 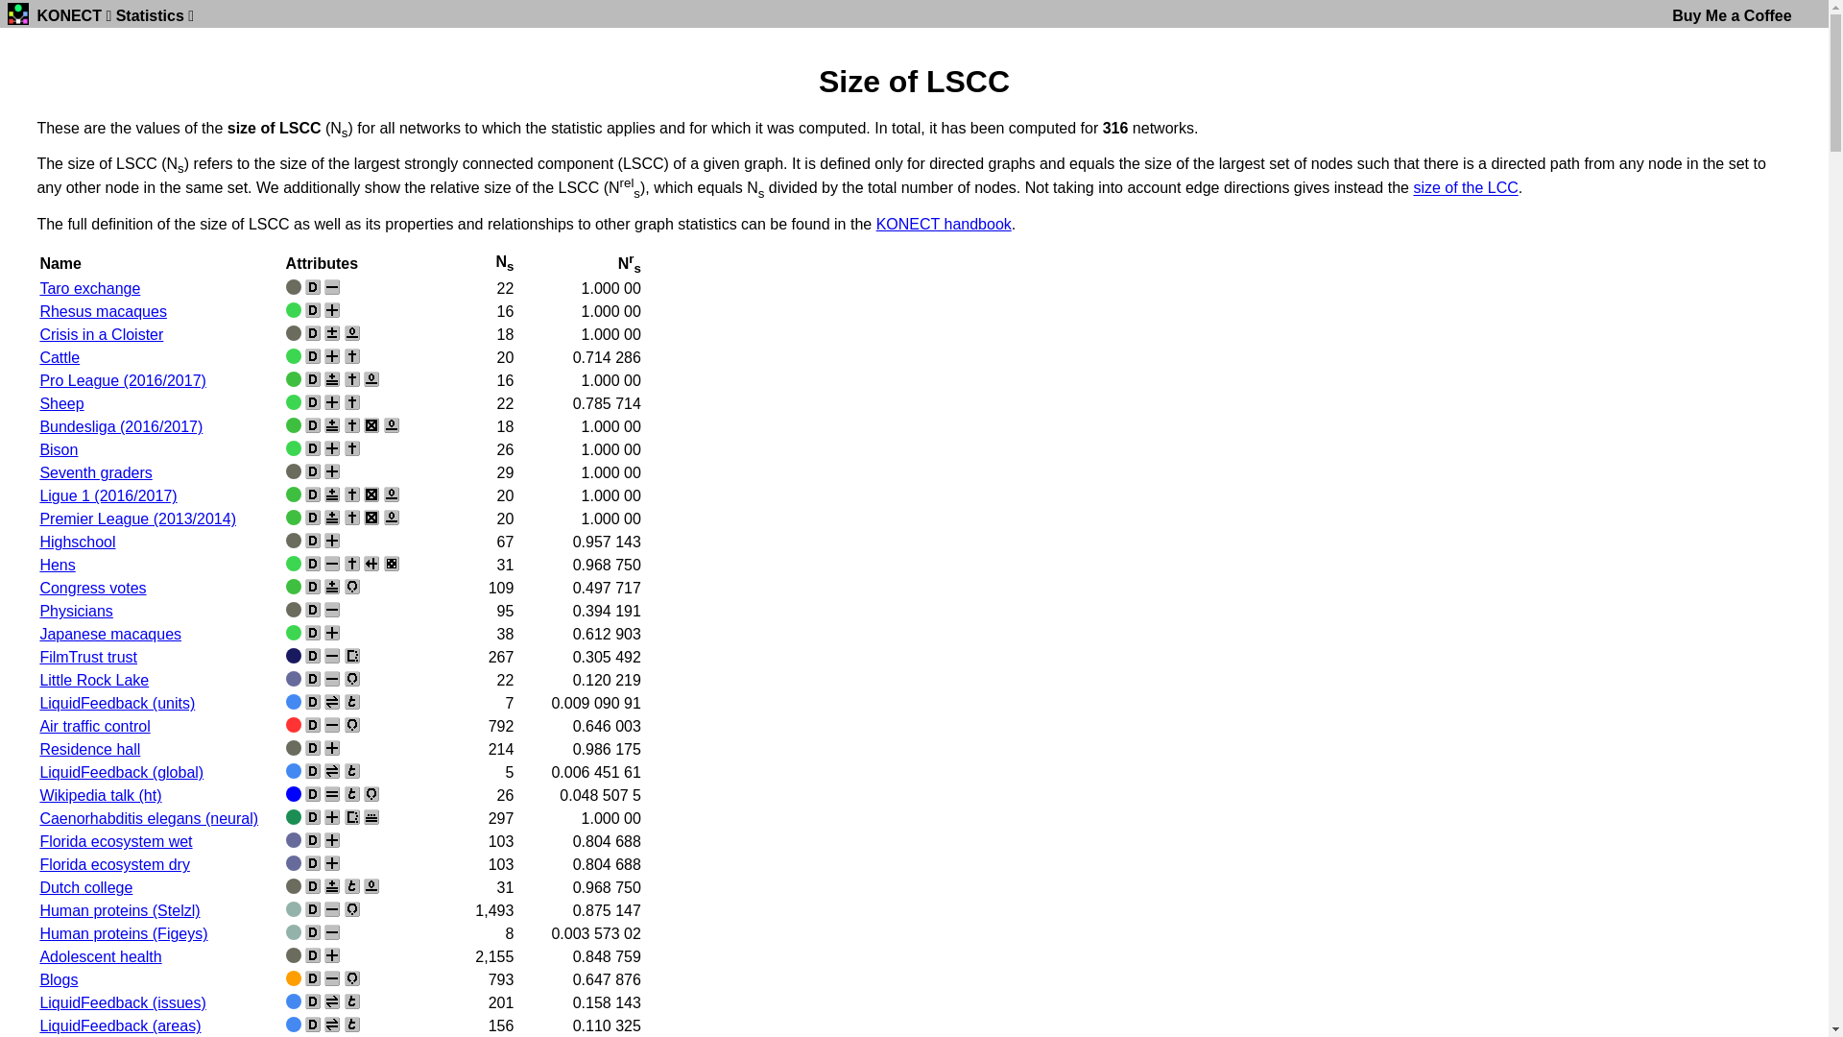 What do you see at coordinates (100, 795) in the screenshot?
I see `Wikipedia talk (ht)` at bounding box center [100, 795].